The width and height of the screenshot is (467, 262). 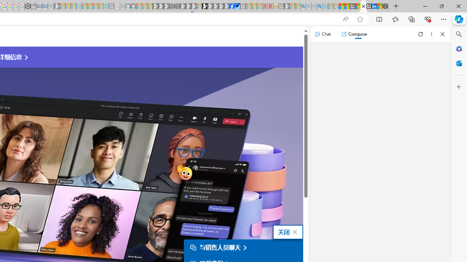 What do you see at coordinates (33, 7) in the screenshot?
I see `Wallet - Sleeping` at bounding box center [33, 7].